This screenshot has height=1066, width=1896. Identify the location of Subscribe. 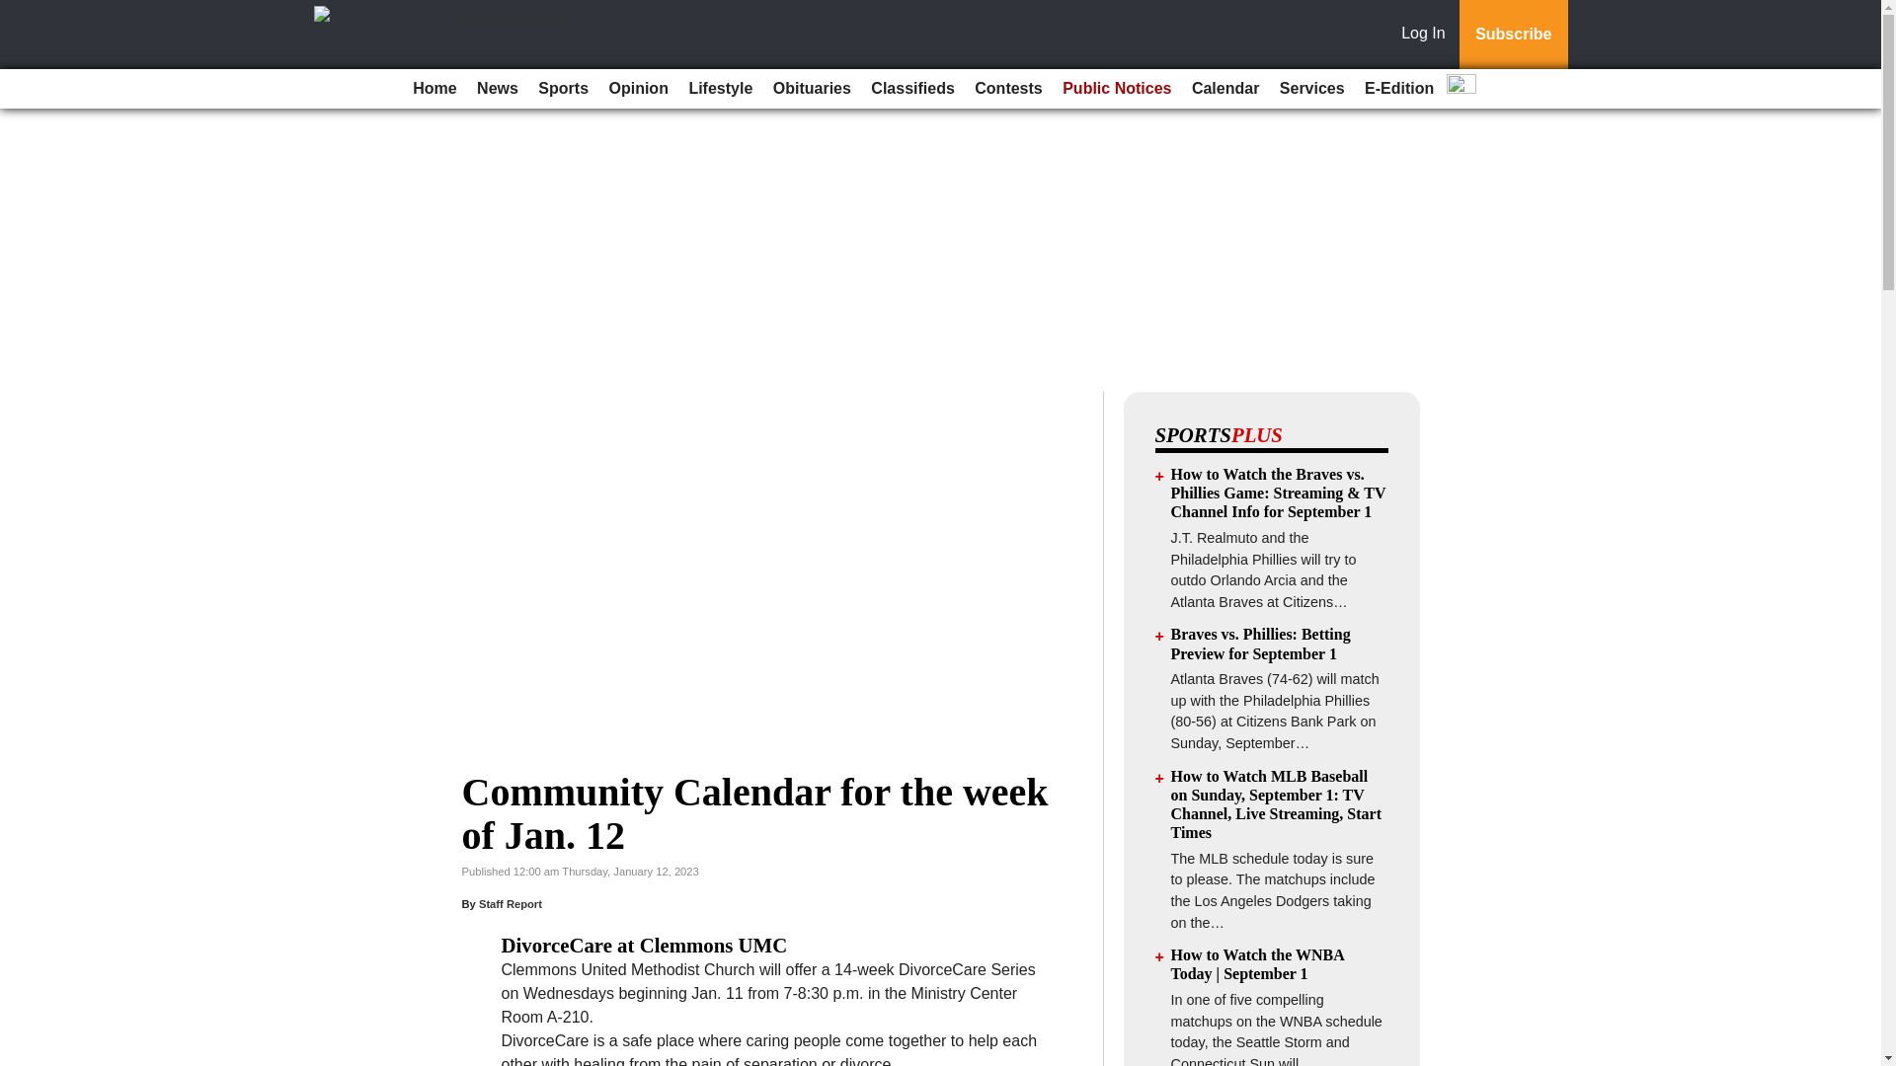
(1513, 35).